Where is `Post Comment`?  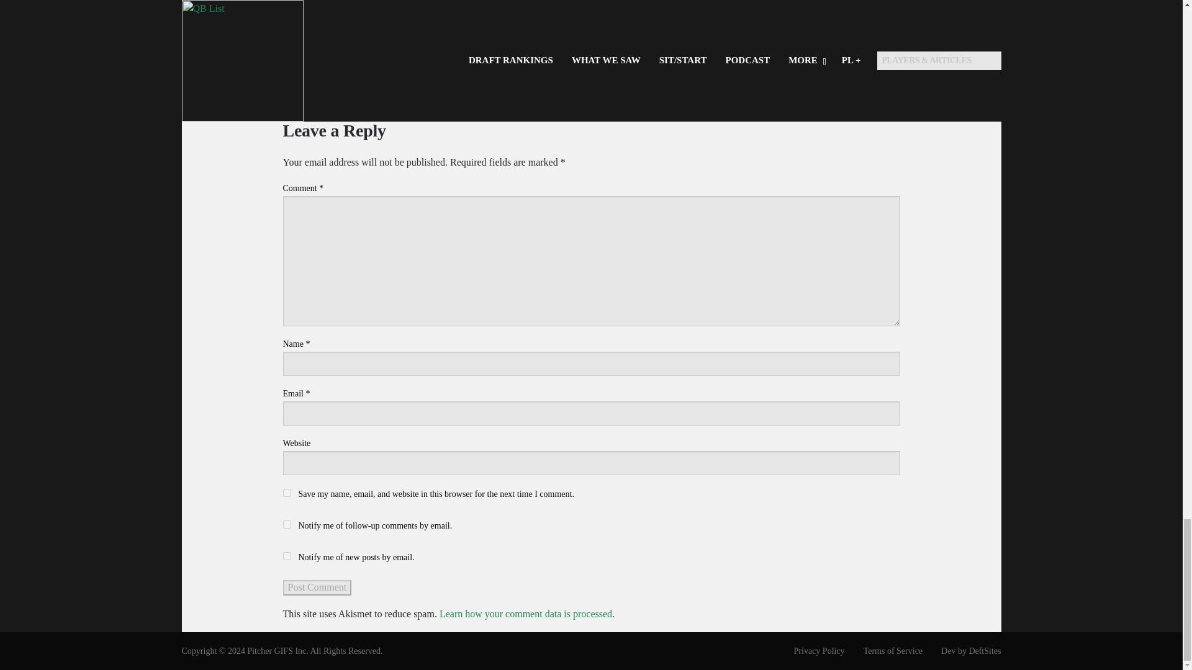
Post Comment is located at coordinates (317, 587).